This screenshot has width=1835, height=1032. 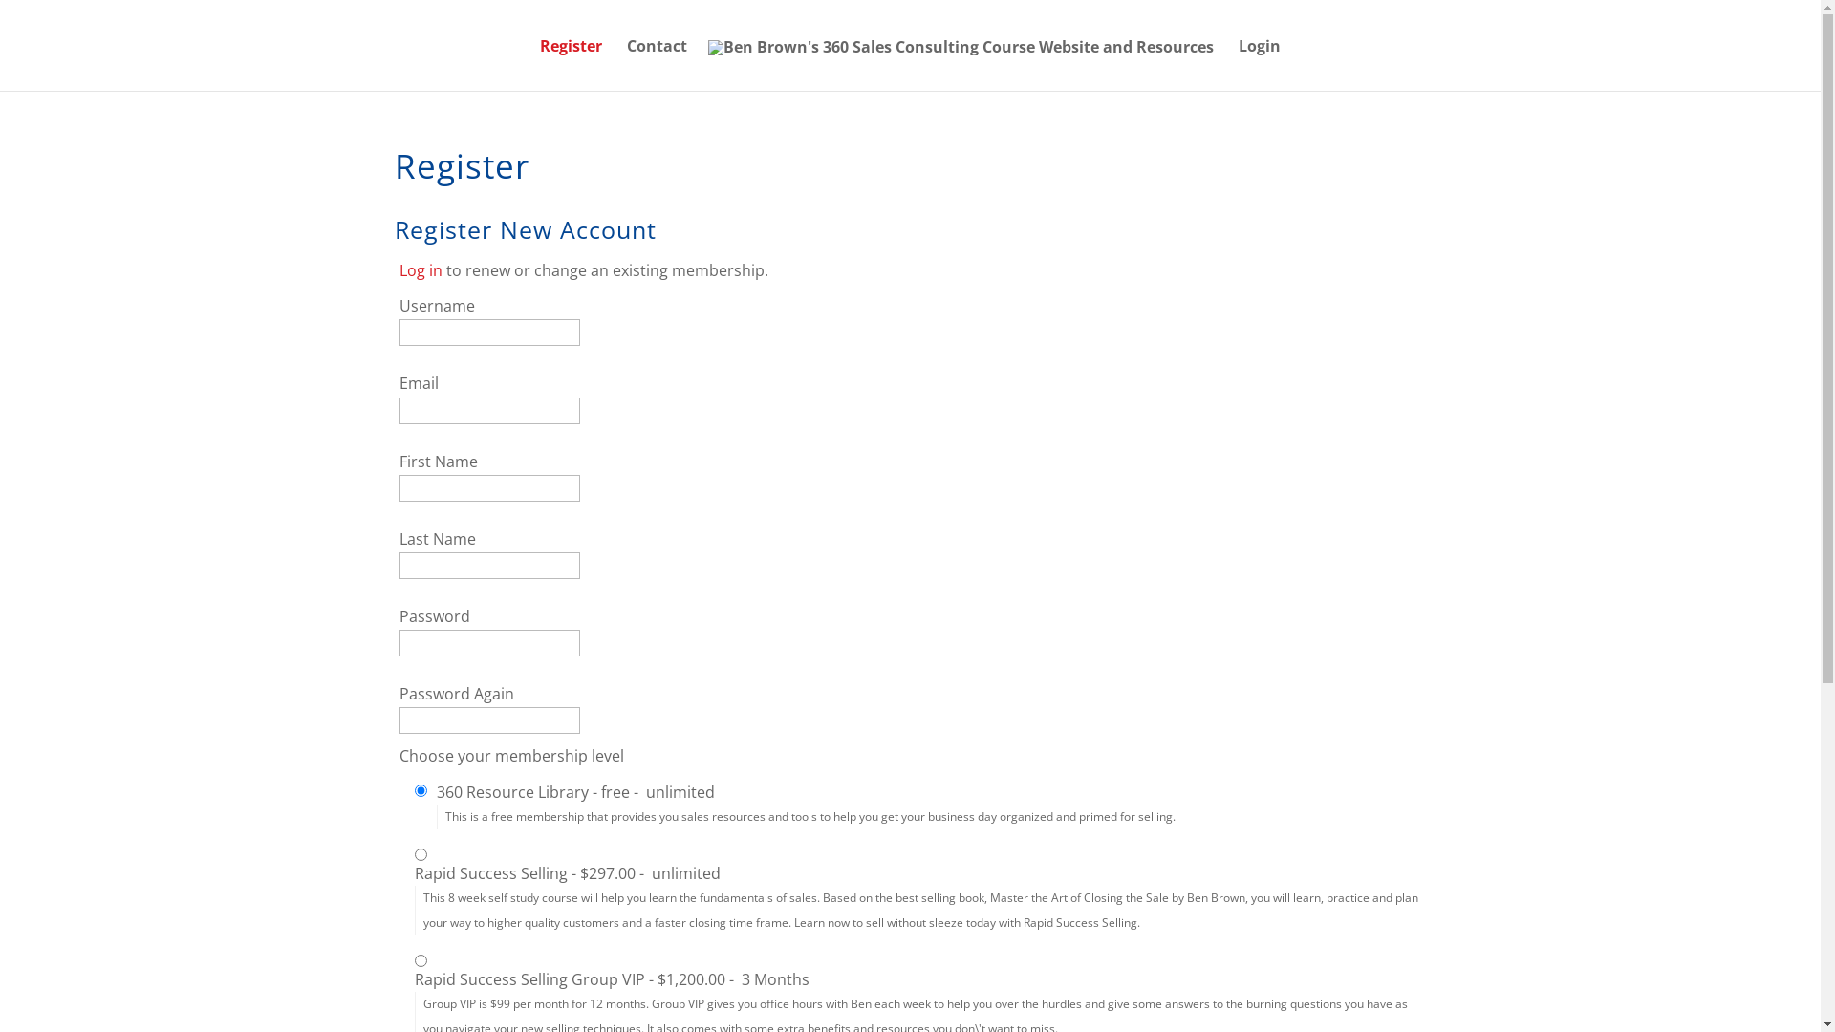 I want to click on Contact, so click(x=658, y=65).